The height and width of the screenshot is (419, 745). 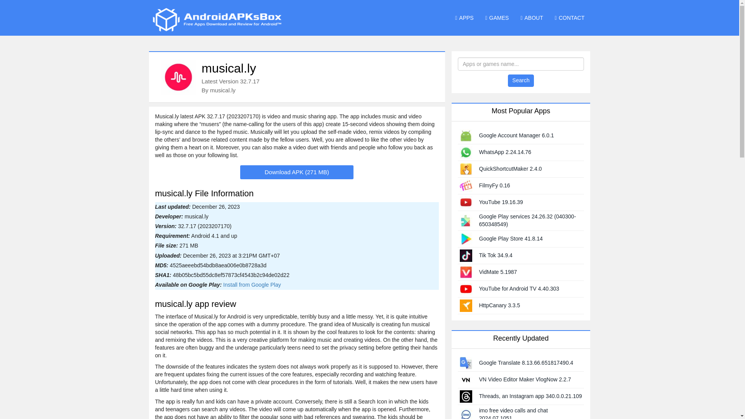 I want to click on Google Account Manager 6.0.1, so click(x=516, y=135).